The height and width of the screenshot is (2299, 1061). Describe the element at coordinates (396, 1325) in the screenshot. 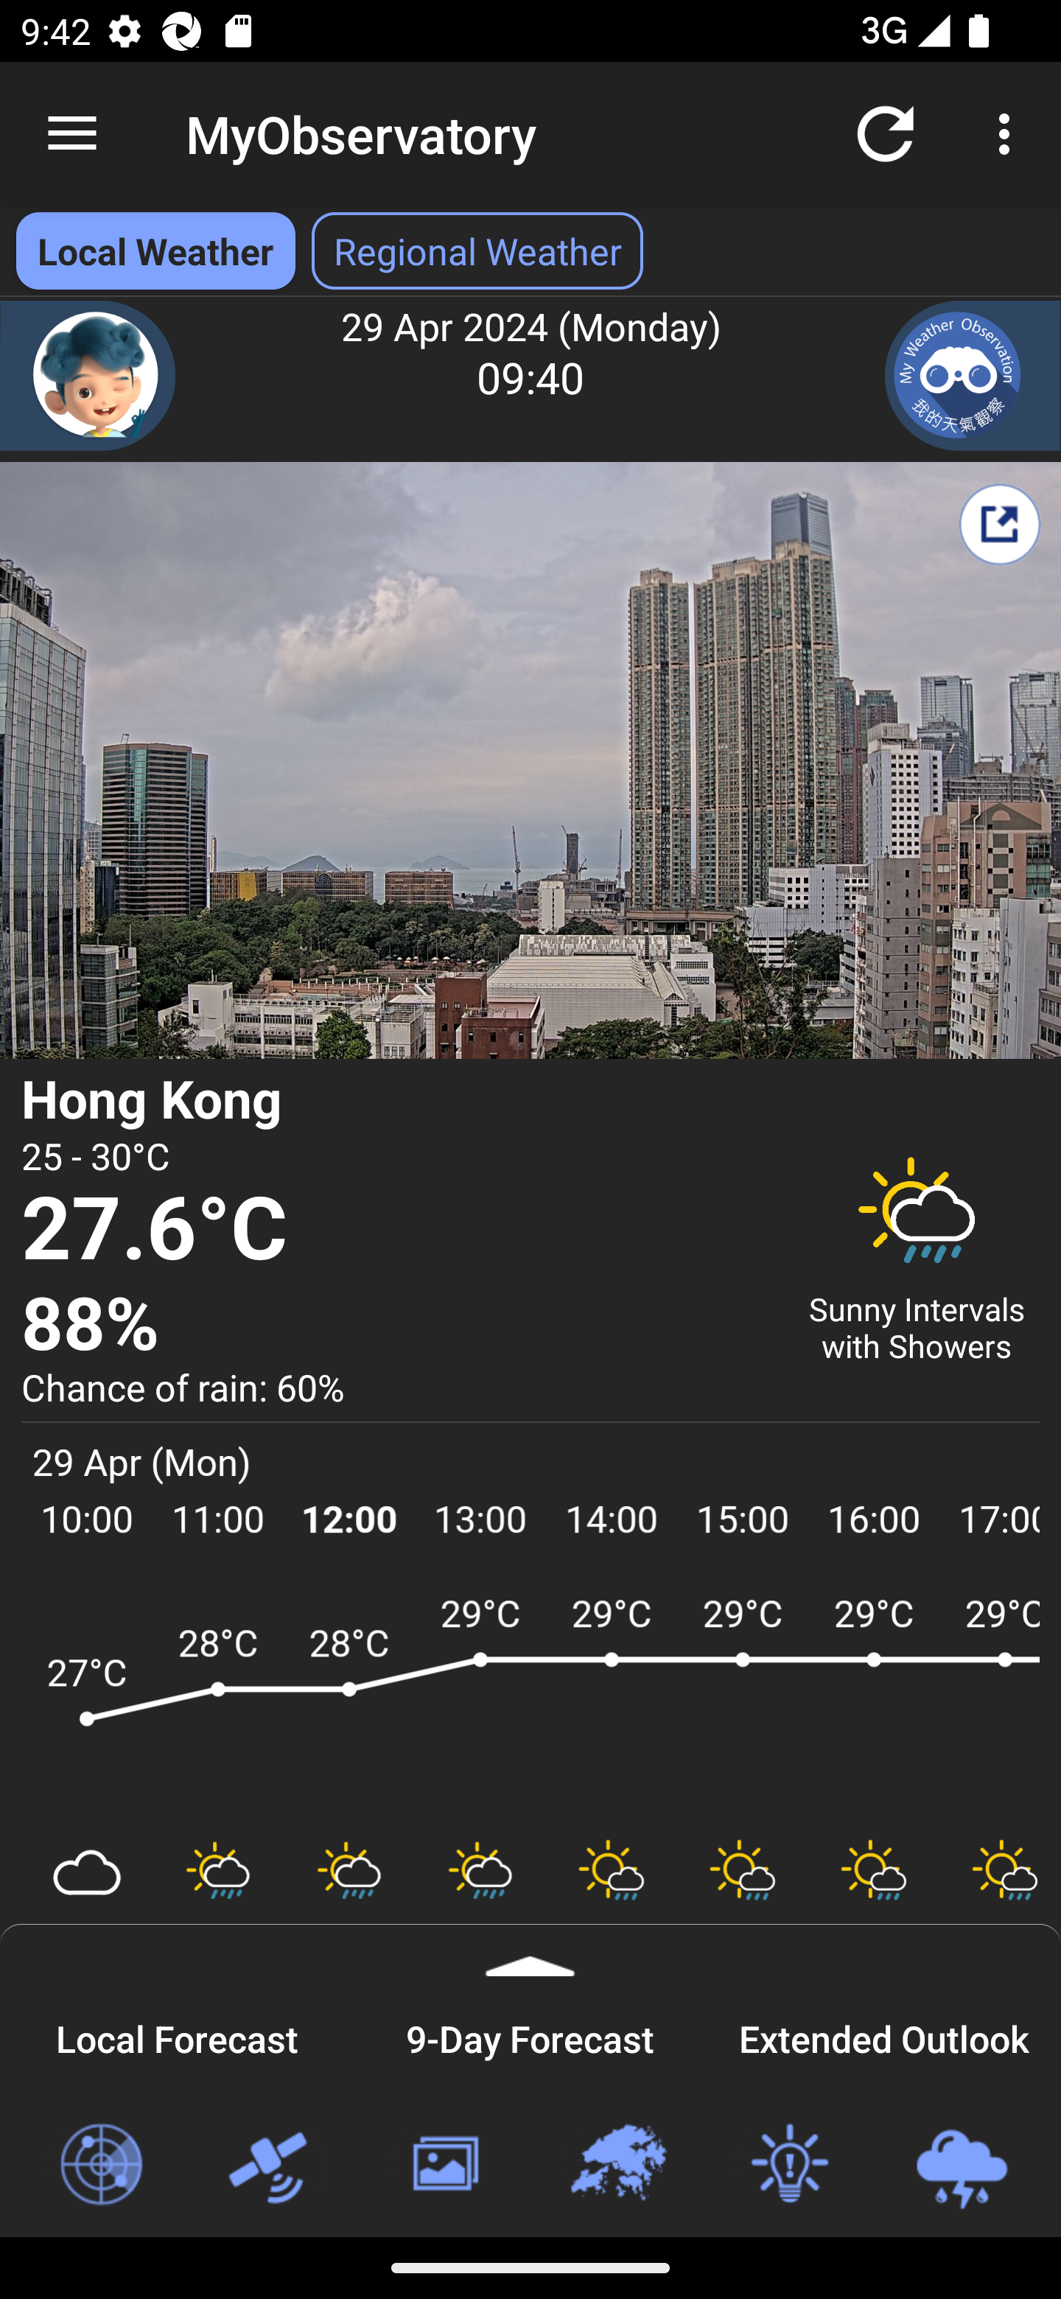

I see `88% Relative Humidity
88 percent` at that location.